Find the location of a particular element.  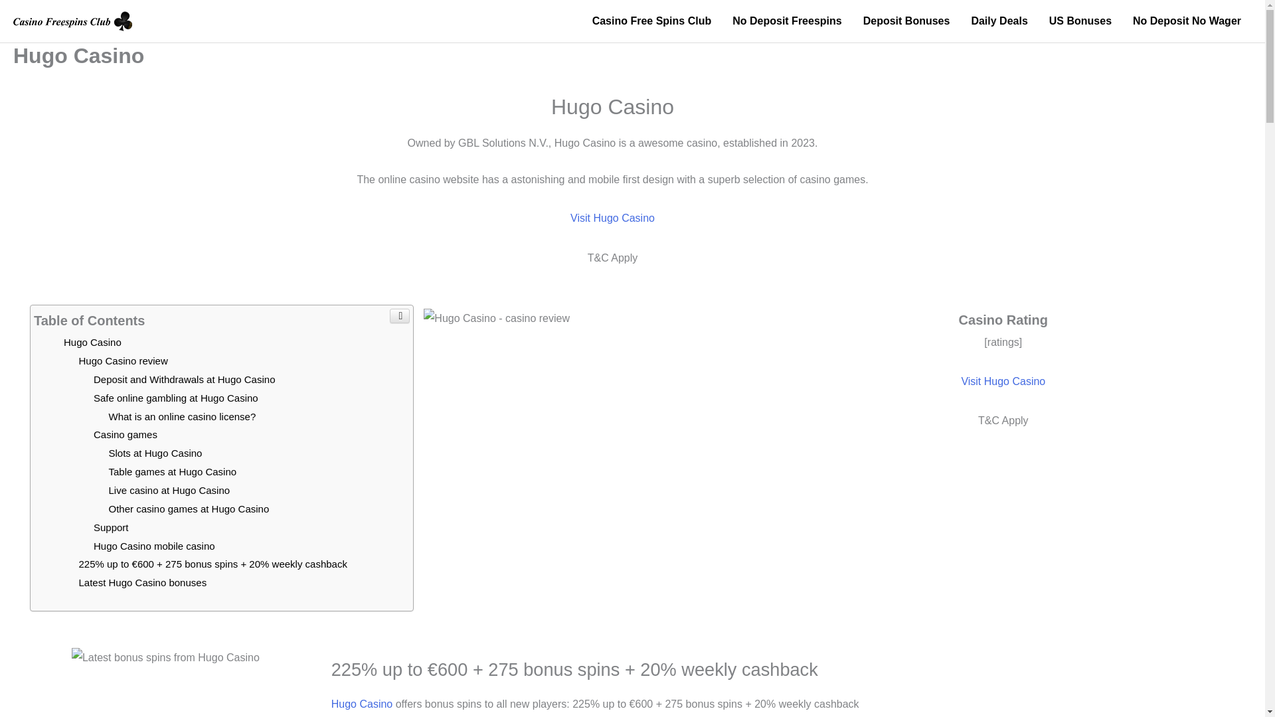

Support is located at coordinates (110, 527).